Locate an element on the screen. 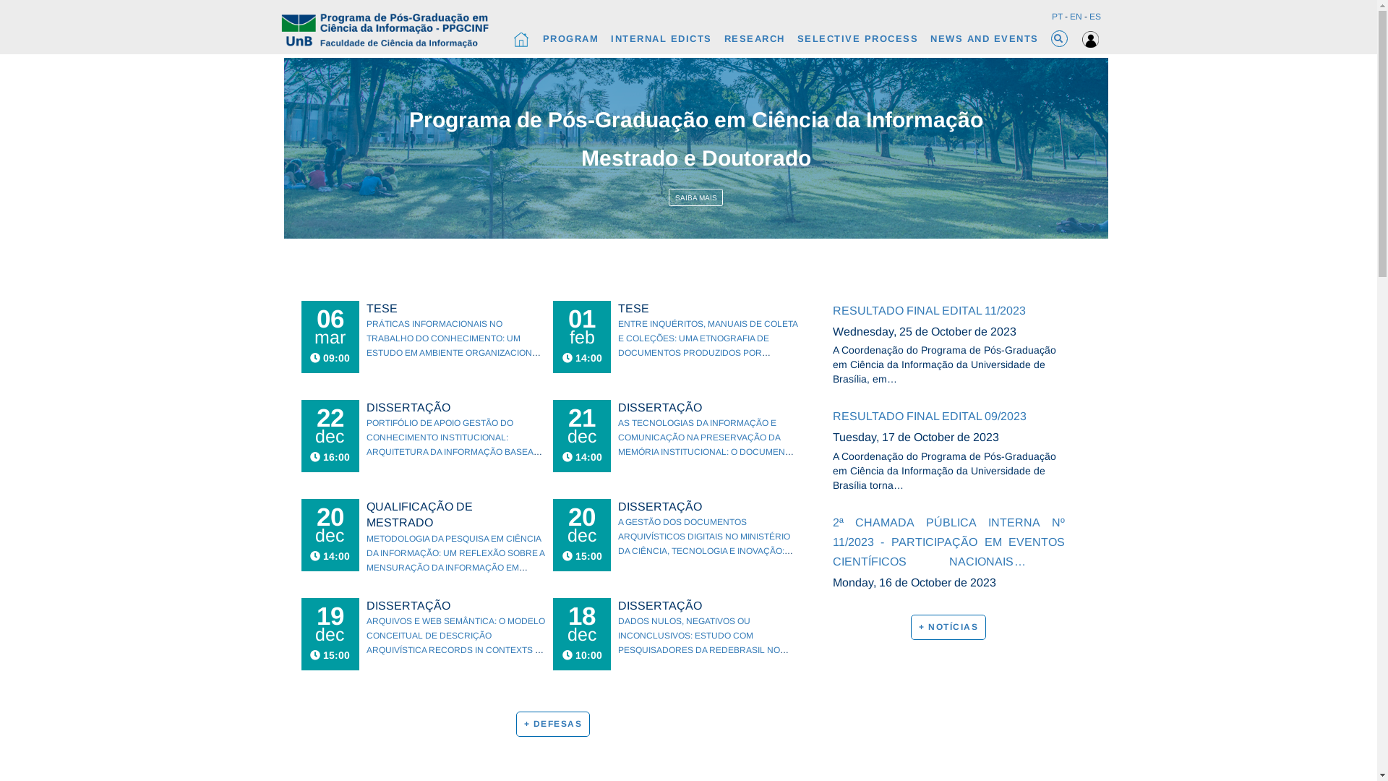 The height and width of the screenshot is (781, 1388). RESULTADO FINAL EDITAL 09/2023 is located at coordinates (949, 417).